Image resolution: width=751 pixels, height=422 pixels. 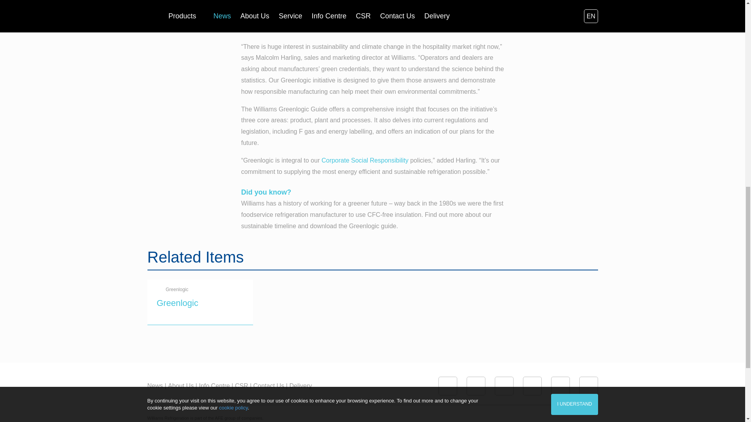 I want to click on Info Centre, so click(x=216, y=386).